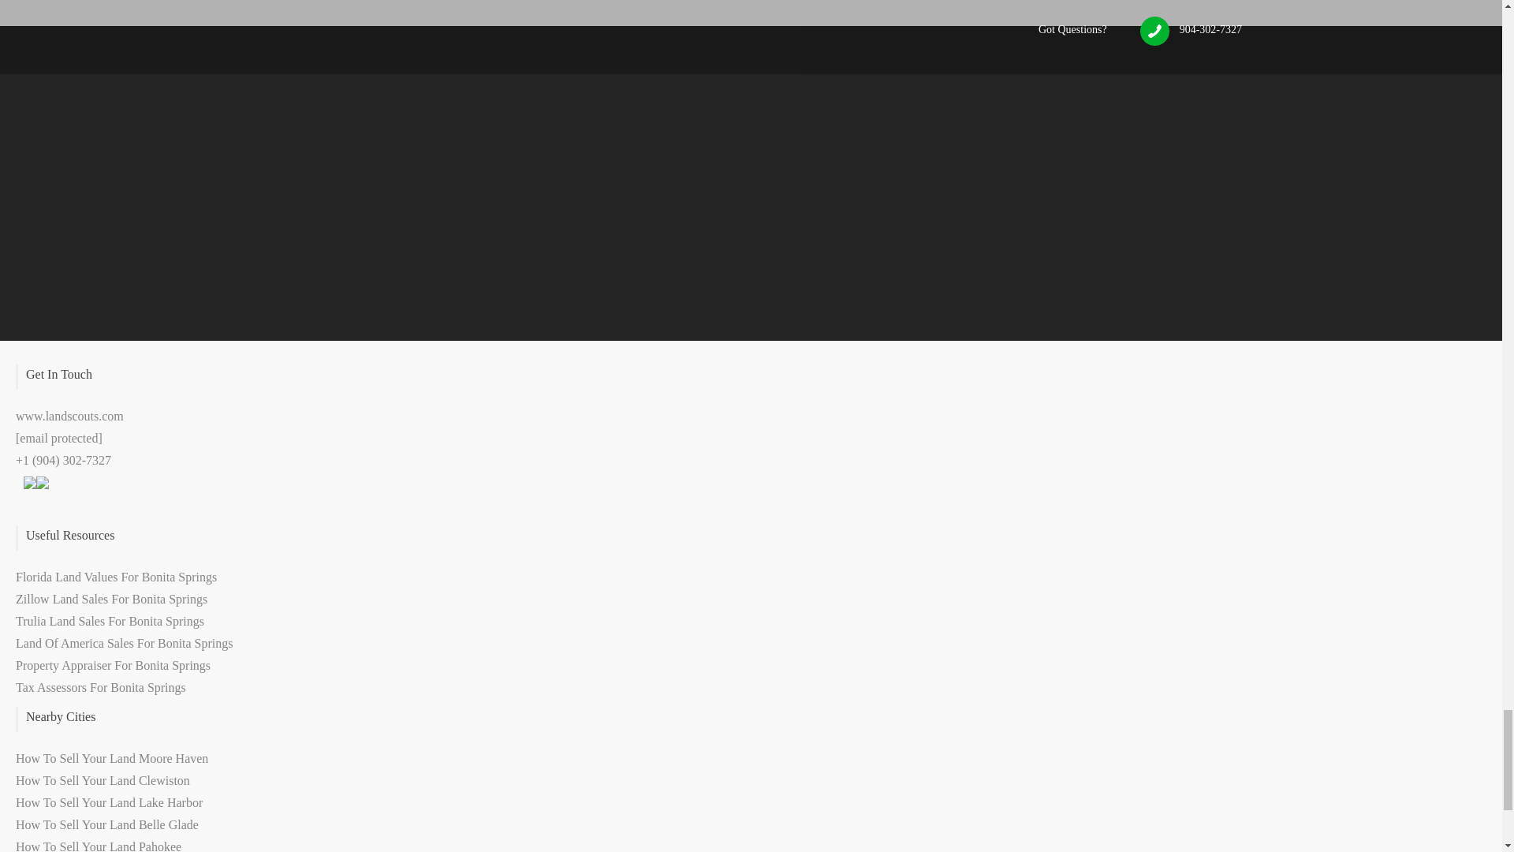 The width and height of the screenshot is (1514, 852). What do you see at coordinates (69, 416) in the screenshot?
I see `www.landscouts.com` at bounding box center [69, 416].